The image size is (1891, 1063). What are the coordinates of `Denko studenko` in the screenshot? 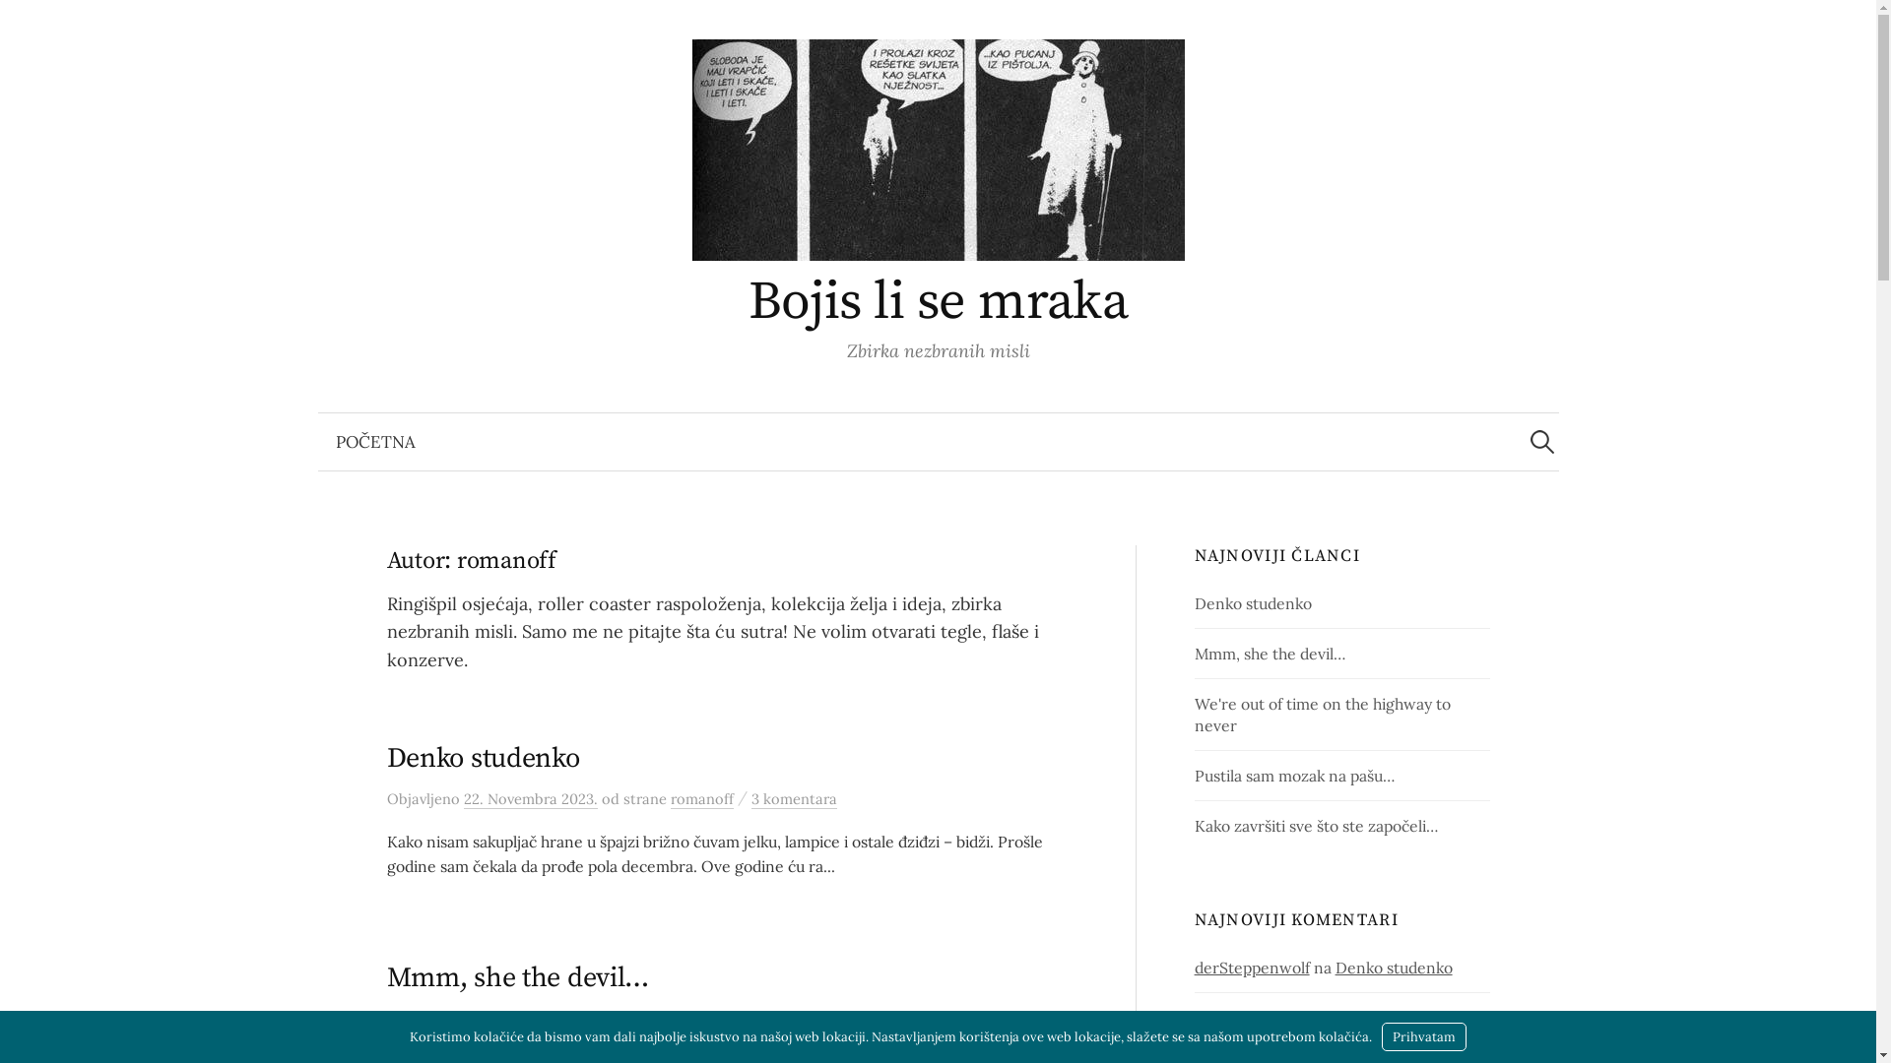 It's located at (1401, 1018).